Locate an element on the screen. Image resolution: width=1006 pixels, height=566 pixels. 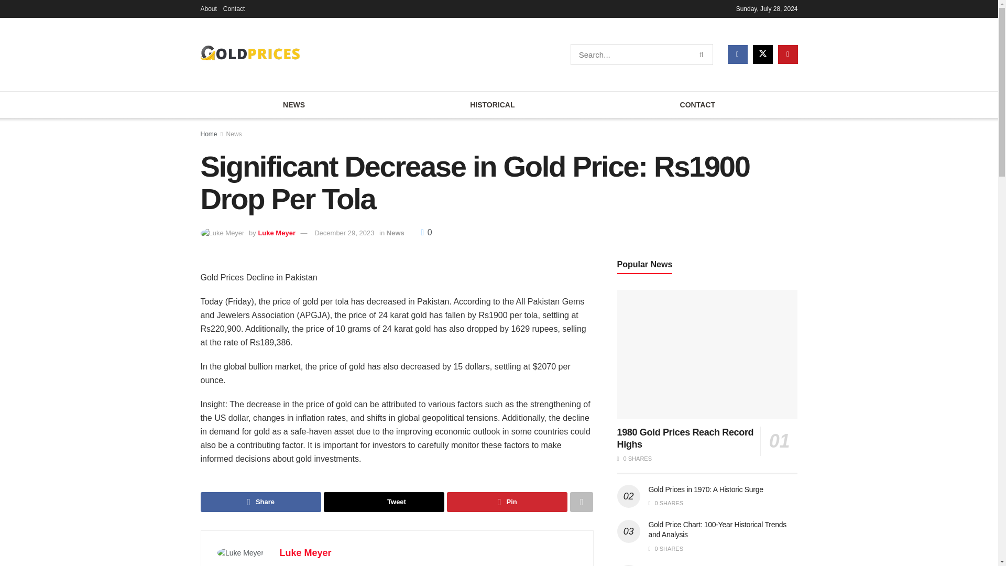
0 is located at coordinates (425, 233).